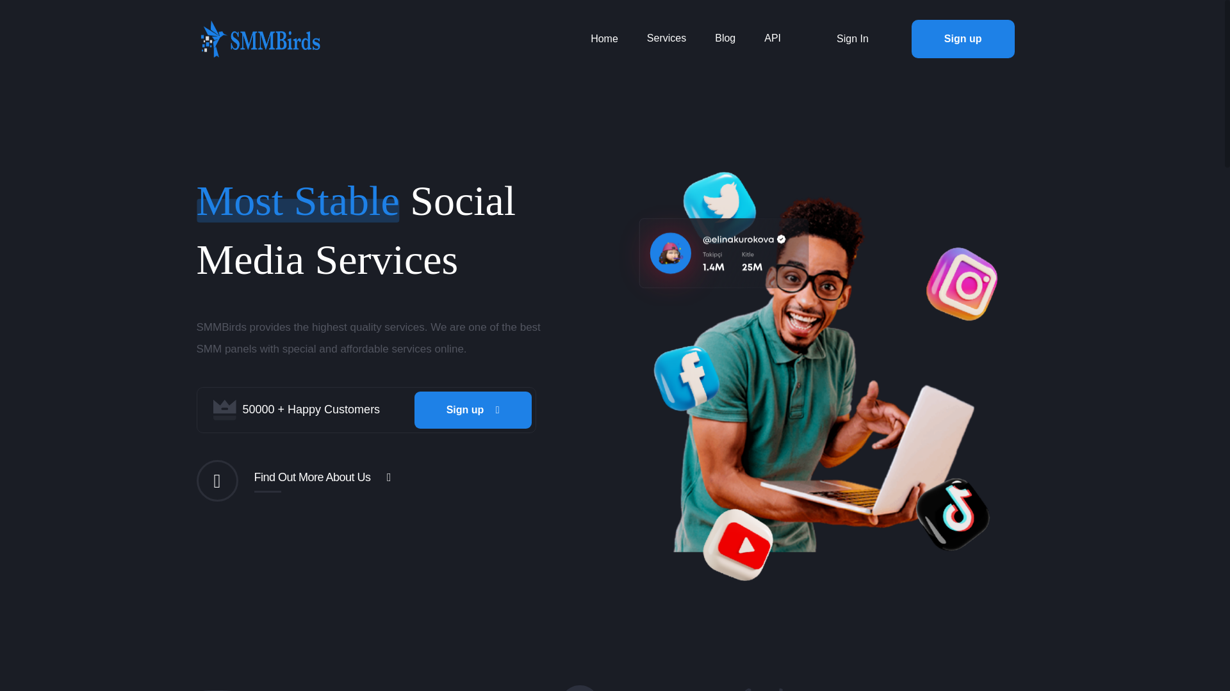 This screenshot has width=1230, height=691. I want to click on Sign up, so click(963, 38).